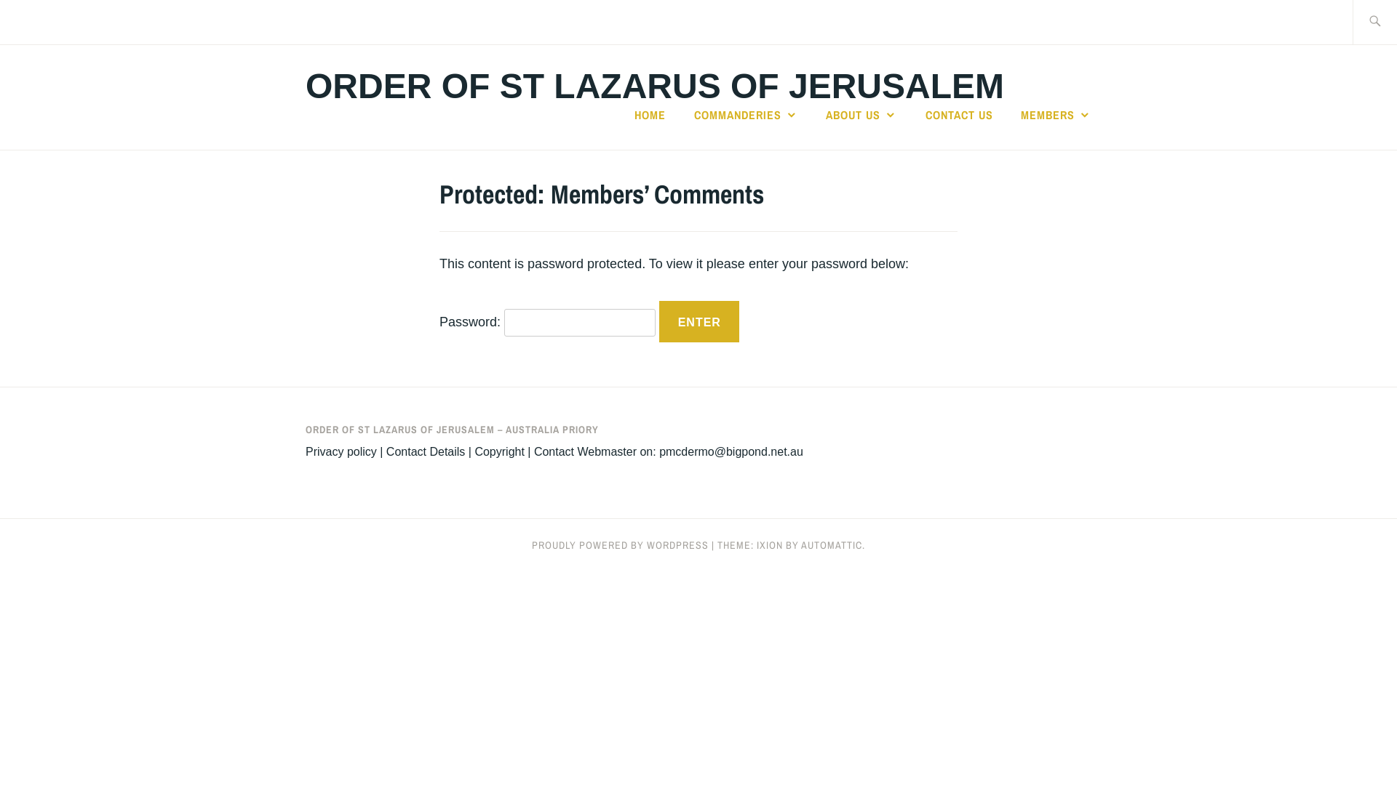  I want to click on HOME, so click(650, 115).